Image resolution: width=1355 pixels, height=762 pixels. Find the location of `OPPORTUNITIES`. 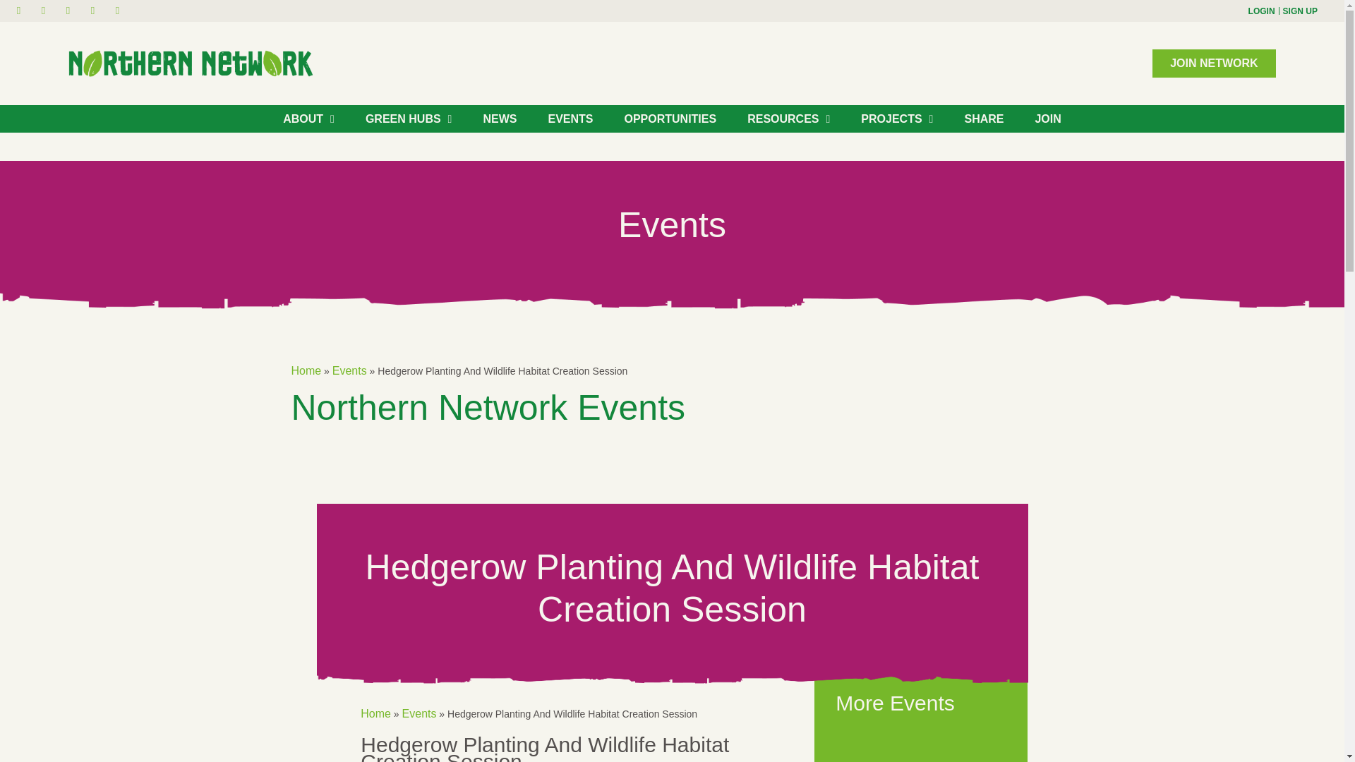

OPPORTUNITIES is located at coordinates (669, 119).